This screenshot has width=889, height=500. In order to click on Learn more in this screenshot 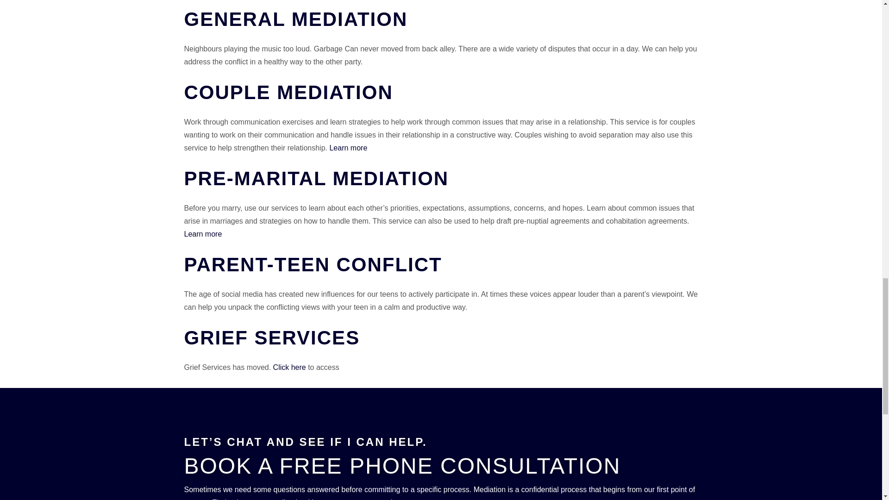, I will do `click(203, 234)`.